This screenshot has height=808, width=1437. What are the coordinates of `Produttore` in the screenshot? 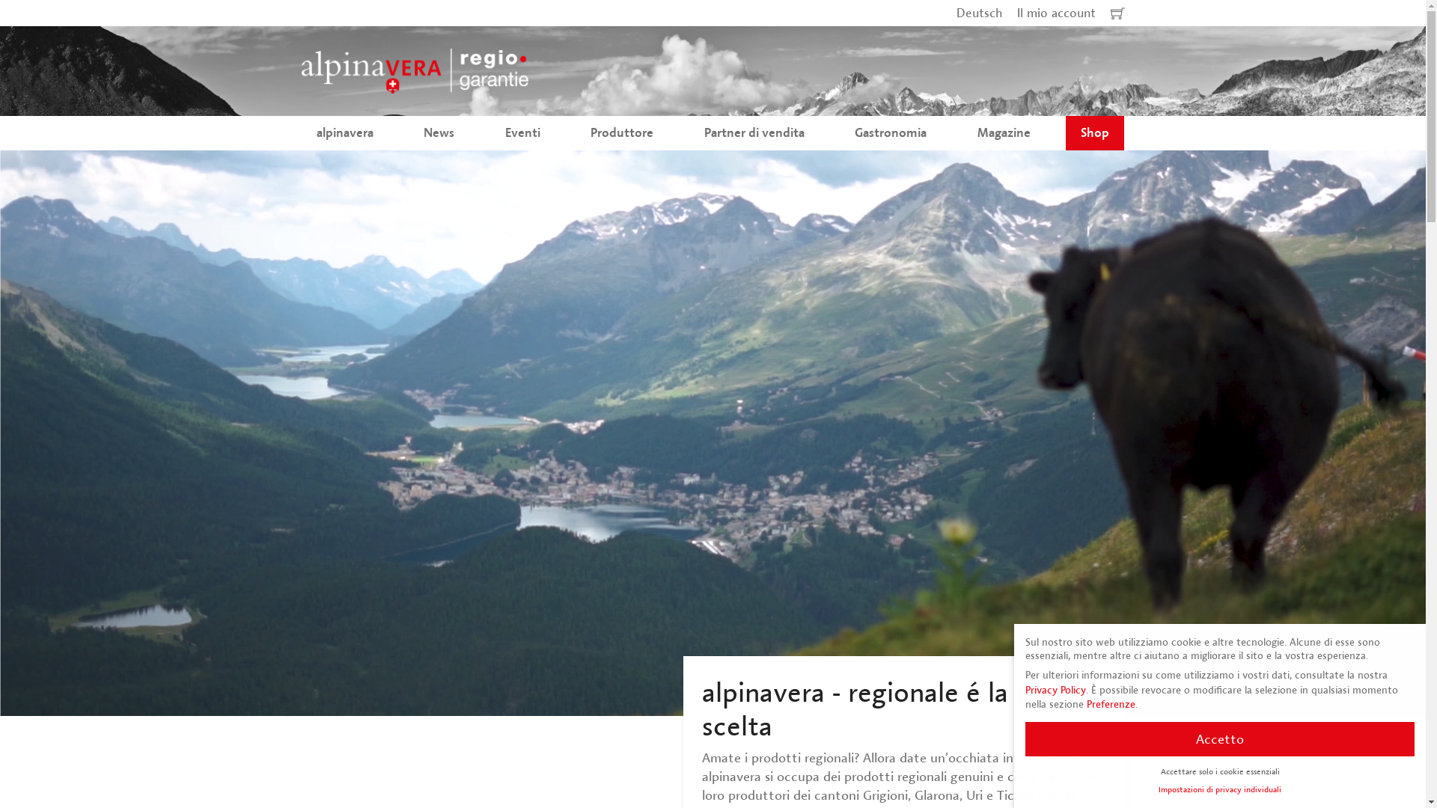 It's located at (622, 133).